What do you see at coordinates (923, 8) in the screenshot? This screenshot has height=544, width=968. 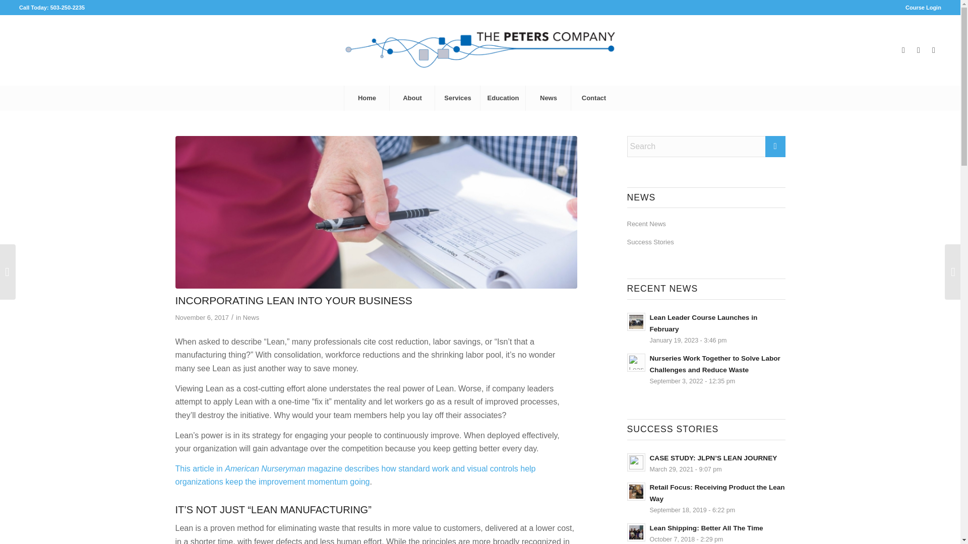 I see `Course Login` at bounding box center [923, 8].